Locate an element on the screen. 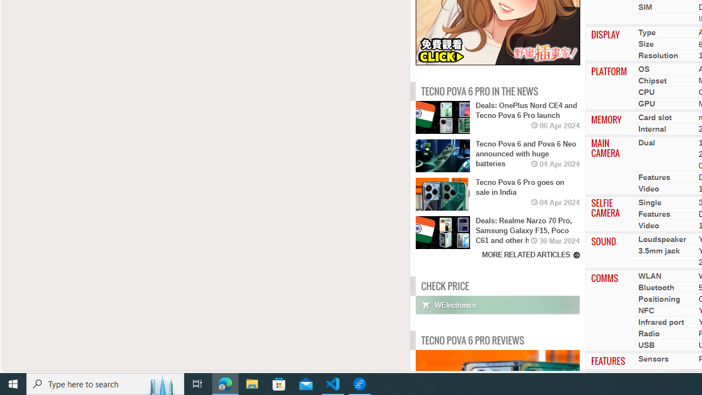 This screenshot has width=702, height=395. Bluetooth is located at coordinates (656, 287).